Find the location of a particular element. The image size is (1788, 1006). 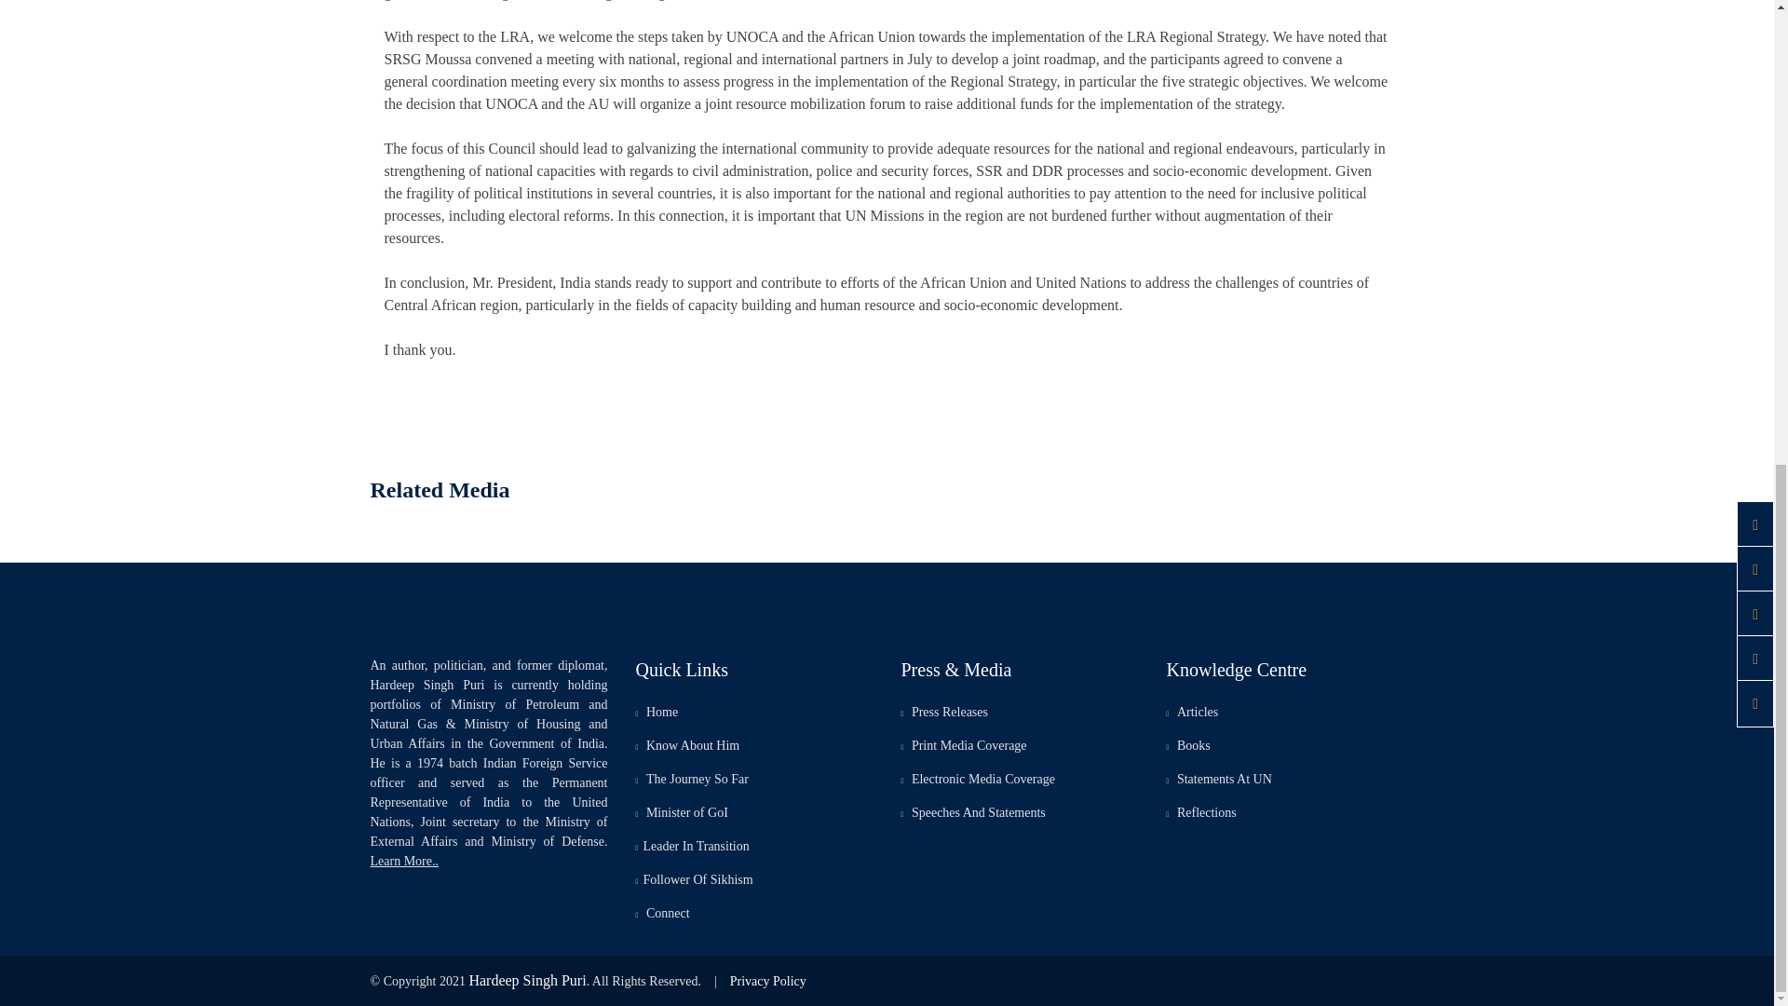

Know About Him is located at coordinates (687, 745).